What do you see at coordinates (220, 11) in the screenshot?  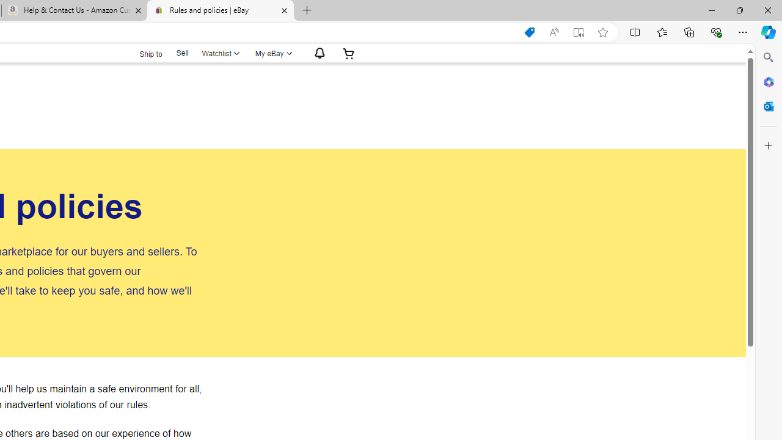 I see `Rules and policies | eBay` at bounding box center [220, 11].